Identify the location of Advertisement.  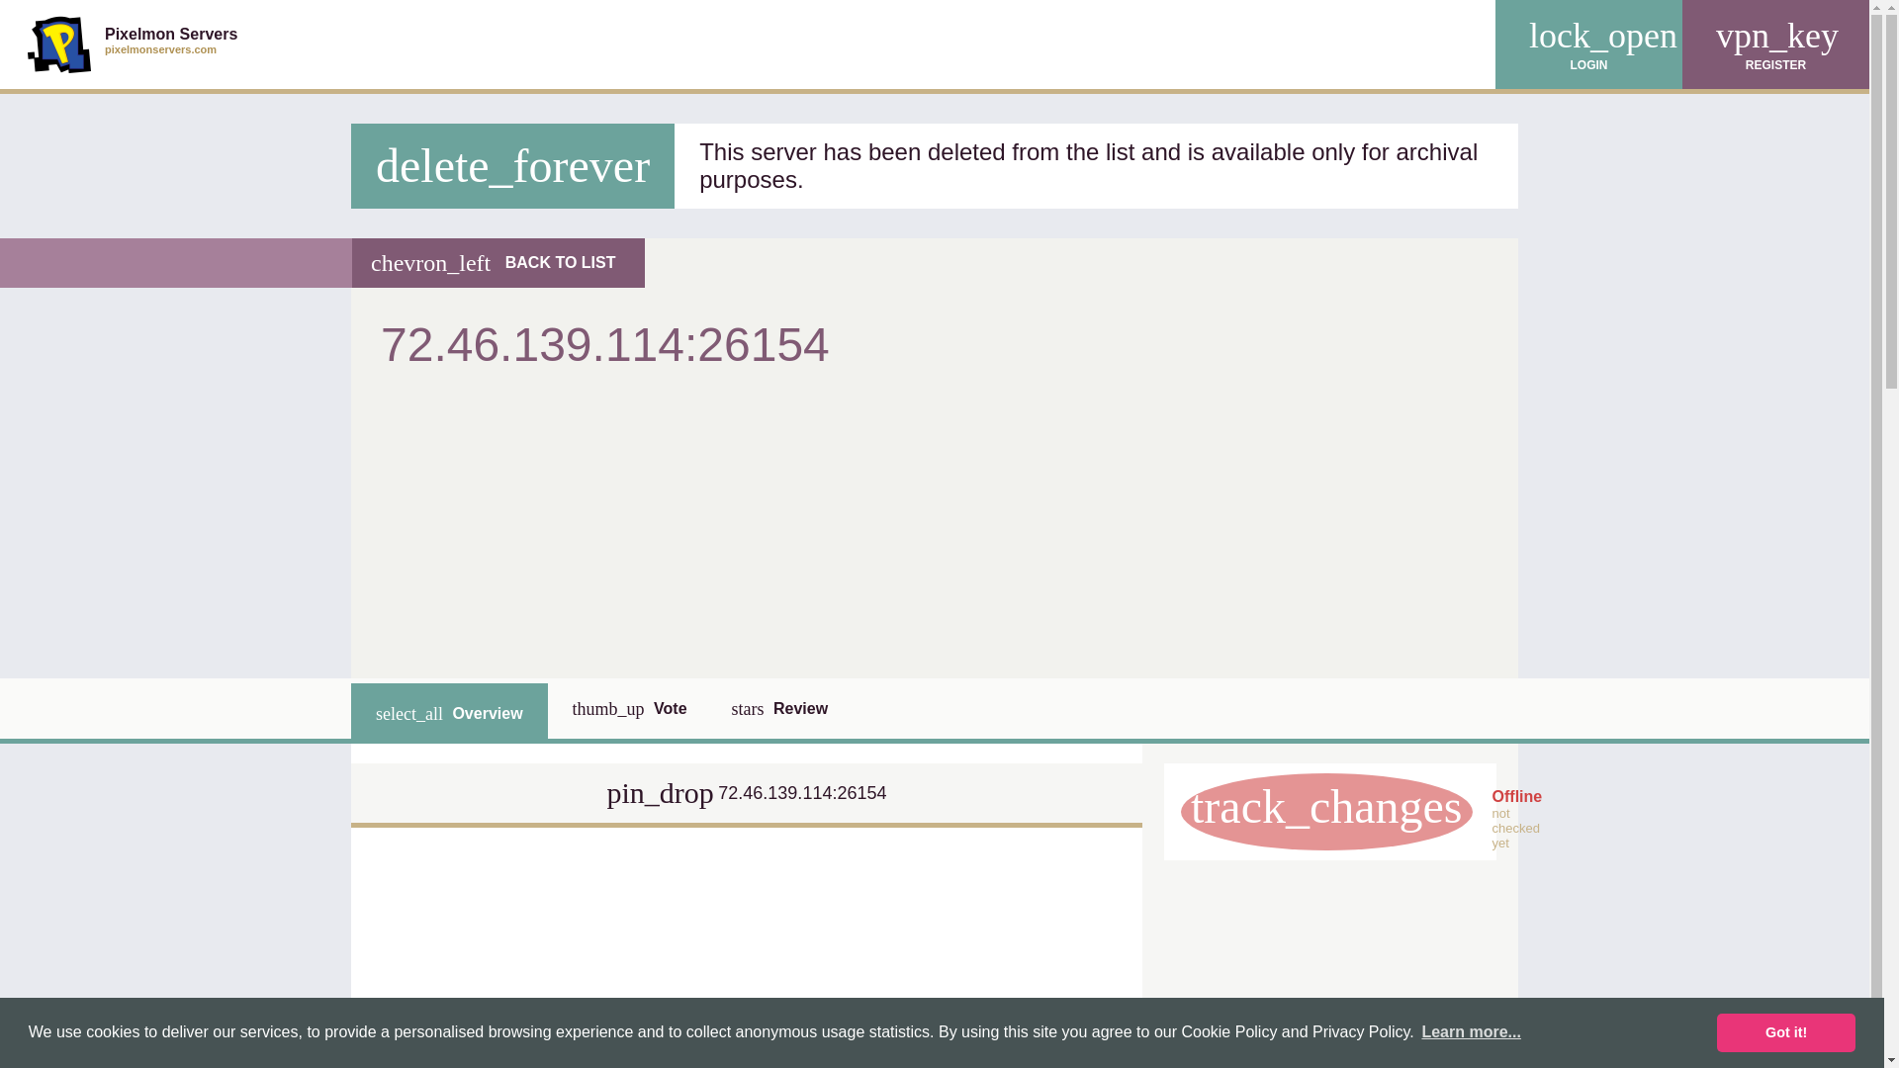
(1472, 1032).